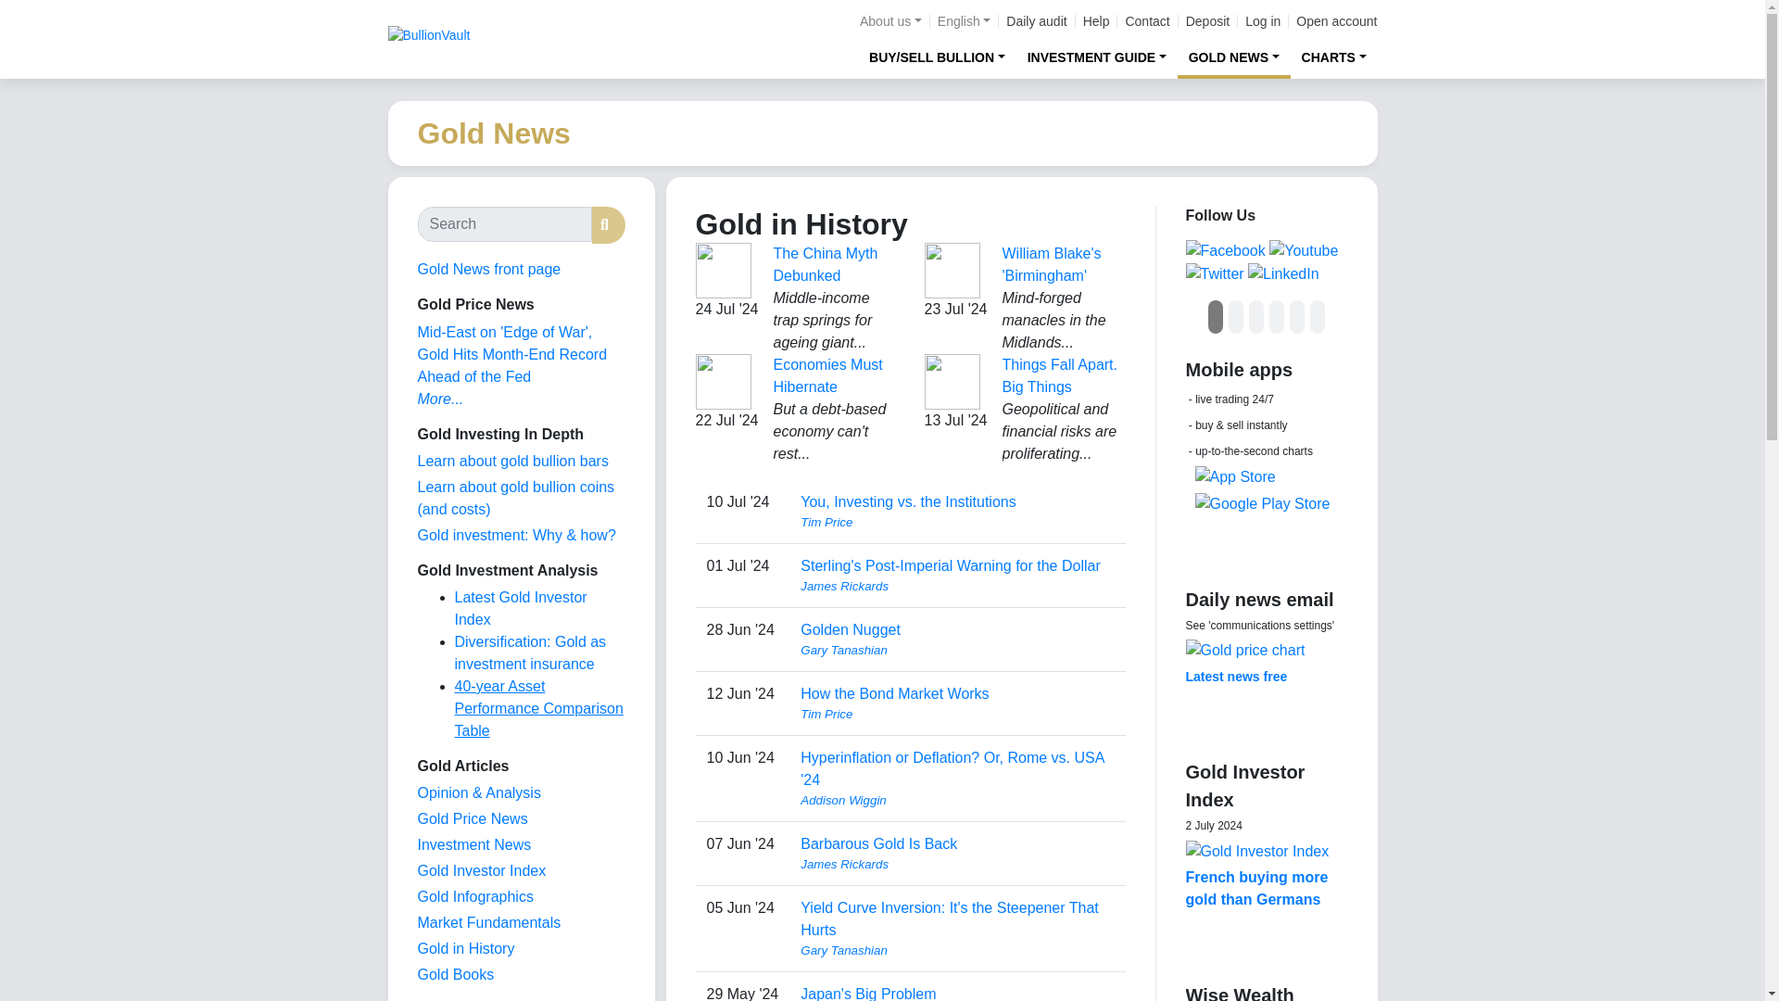 This screenshot has height=1001, width=1779. I want to click on Enter the terms you wish to search for., so click(503, 224).